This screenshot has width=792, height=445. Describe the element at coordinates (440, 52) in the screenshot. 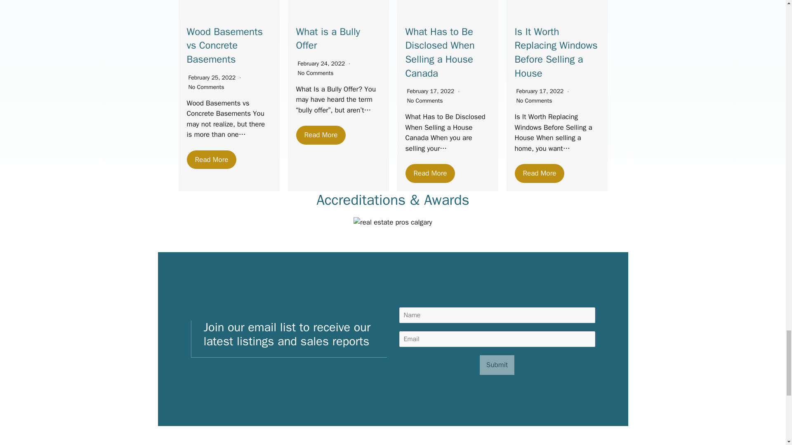

I see `What Has to Be Disclosed When Selling a House Canada` at that location.